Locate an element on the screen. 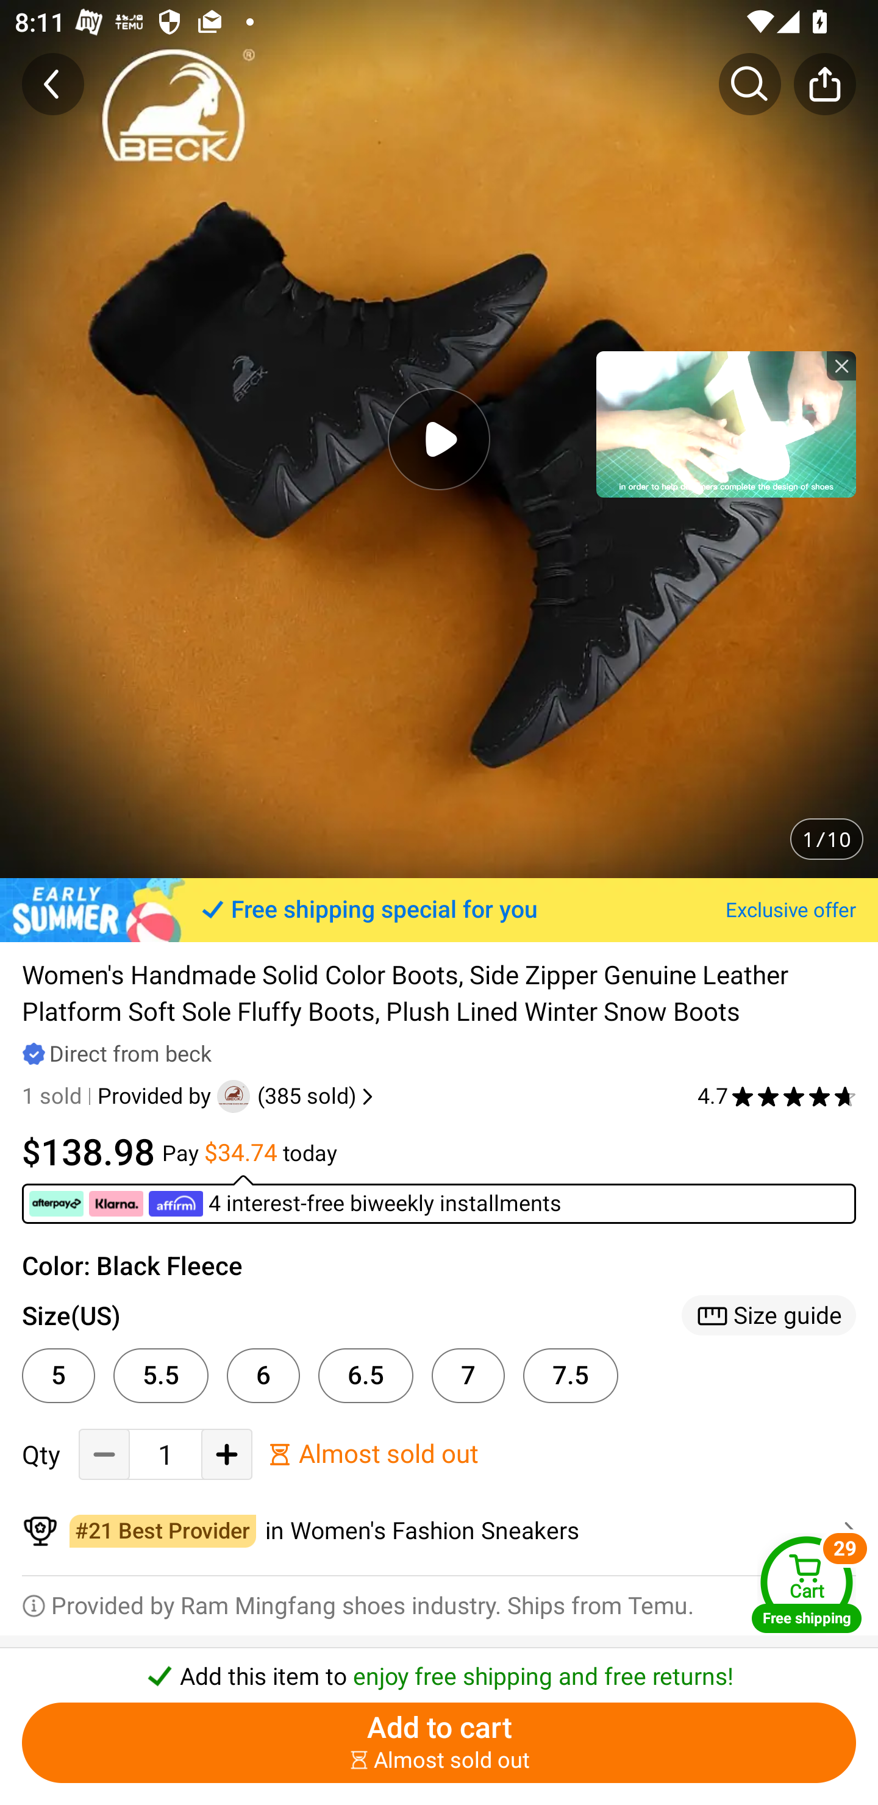 The width and height of the screenshot is (878, 1805). Add Quantity button is located at coordinates (227, 1455).